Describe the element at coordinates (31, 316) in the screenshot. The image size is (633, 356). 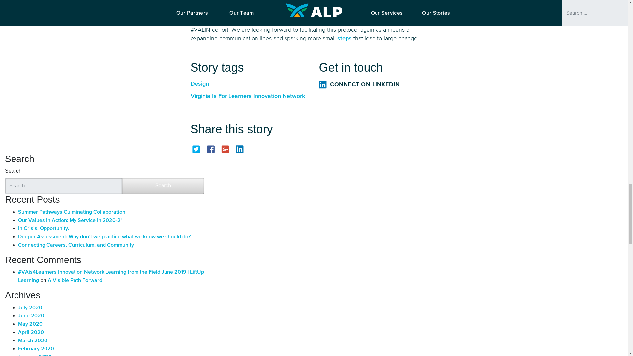
I see `June 2020` at that location.